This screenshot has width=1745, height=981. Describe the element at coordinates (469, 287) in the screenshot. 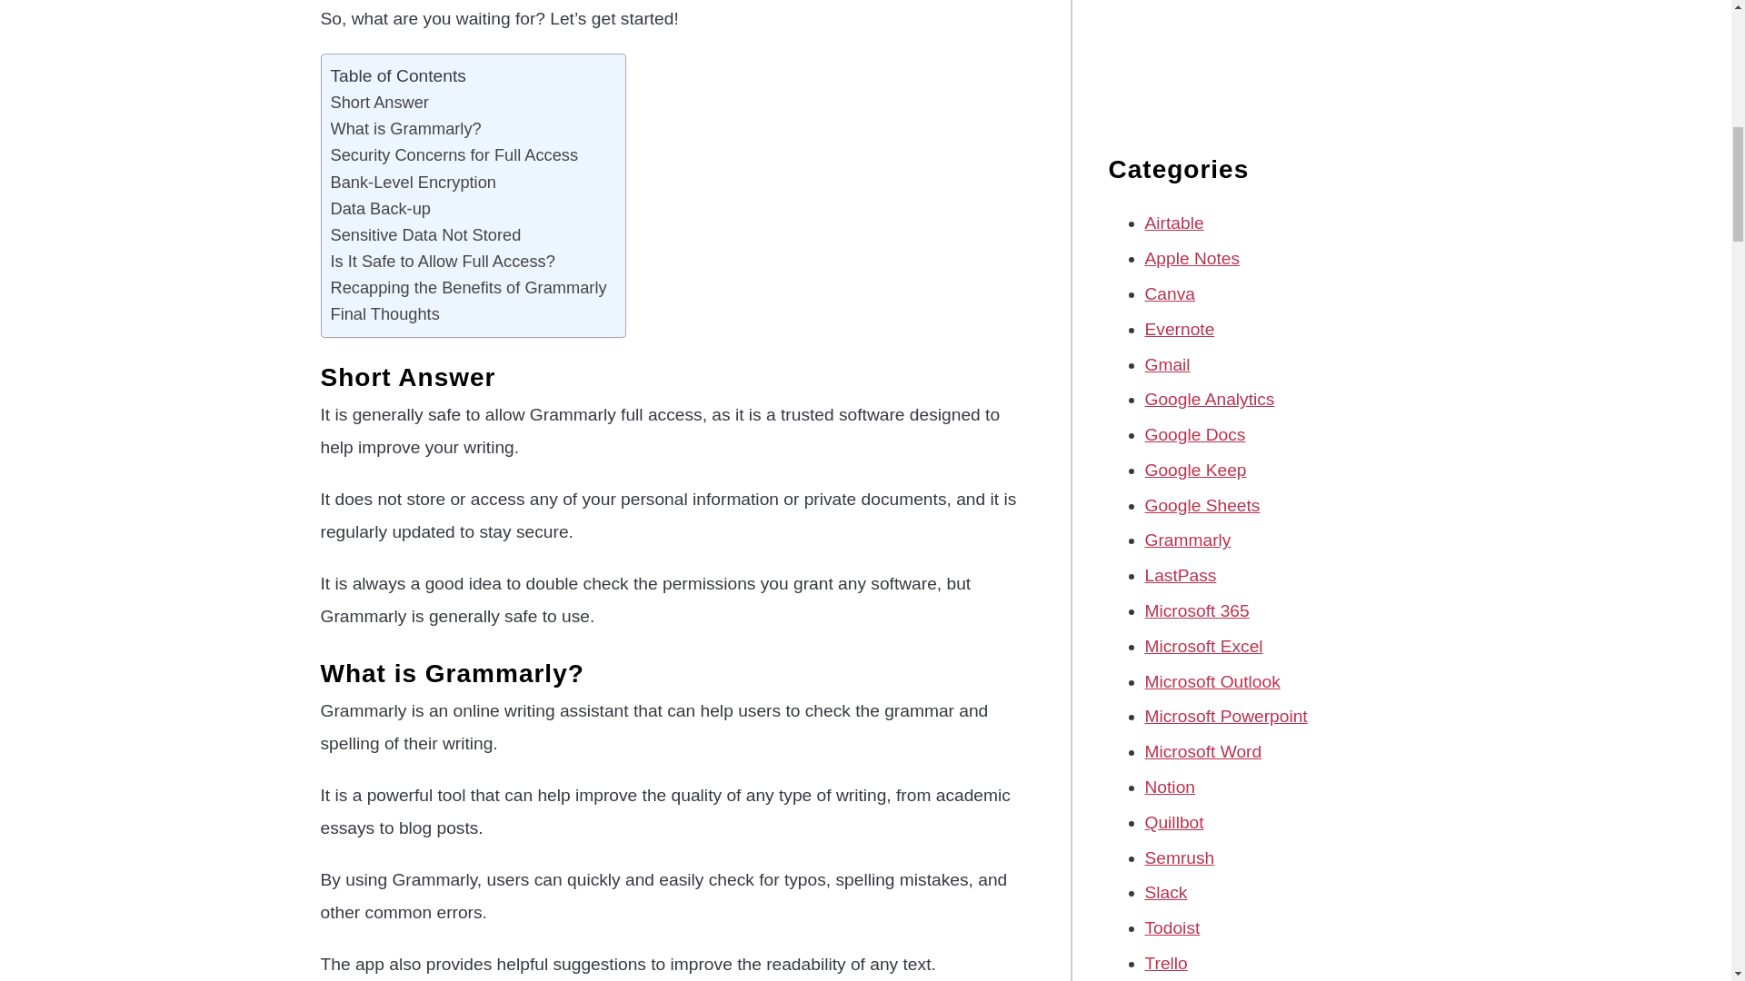

I see `Recapping the Benefits of Grammarly` at that location.